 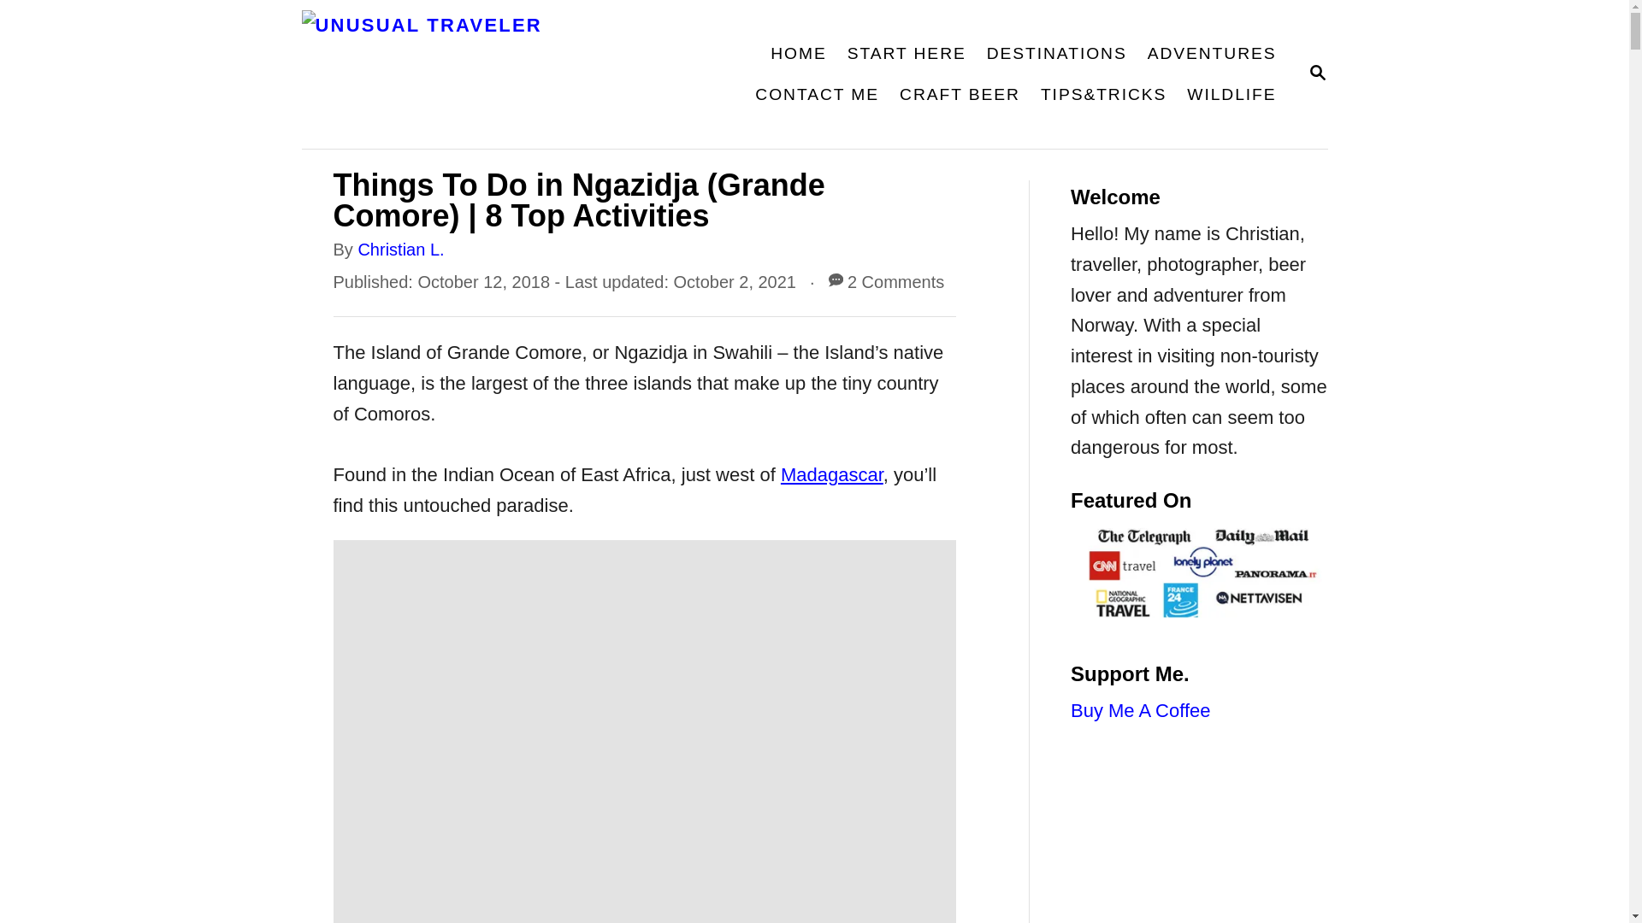 I want to click on DESTINATIONS, so click(x=1317, y=73).